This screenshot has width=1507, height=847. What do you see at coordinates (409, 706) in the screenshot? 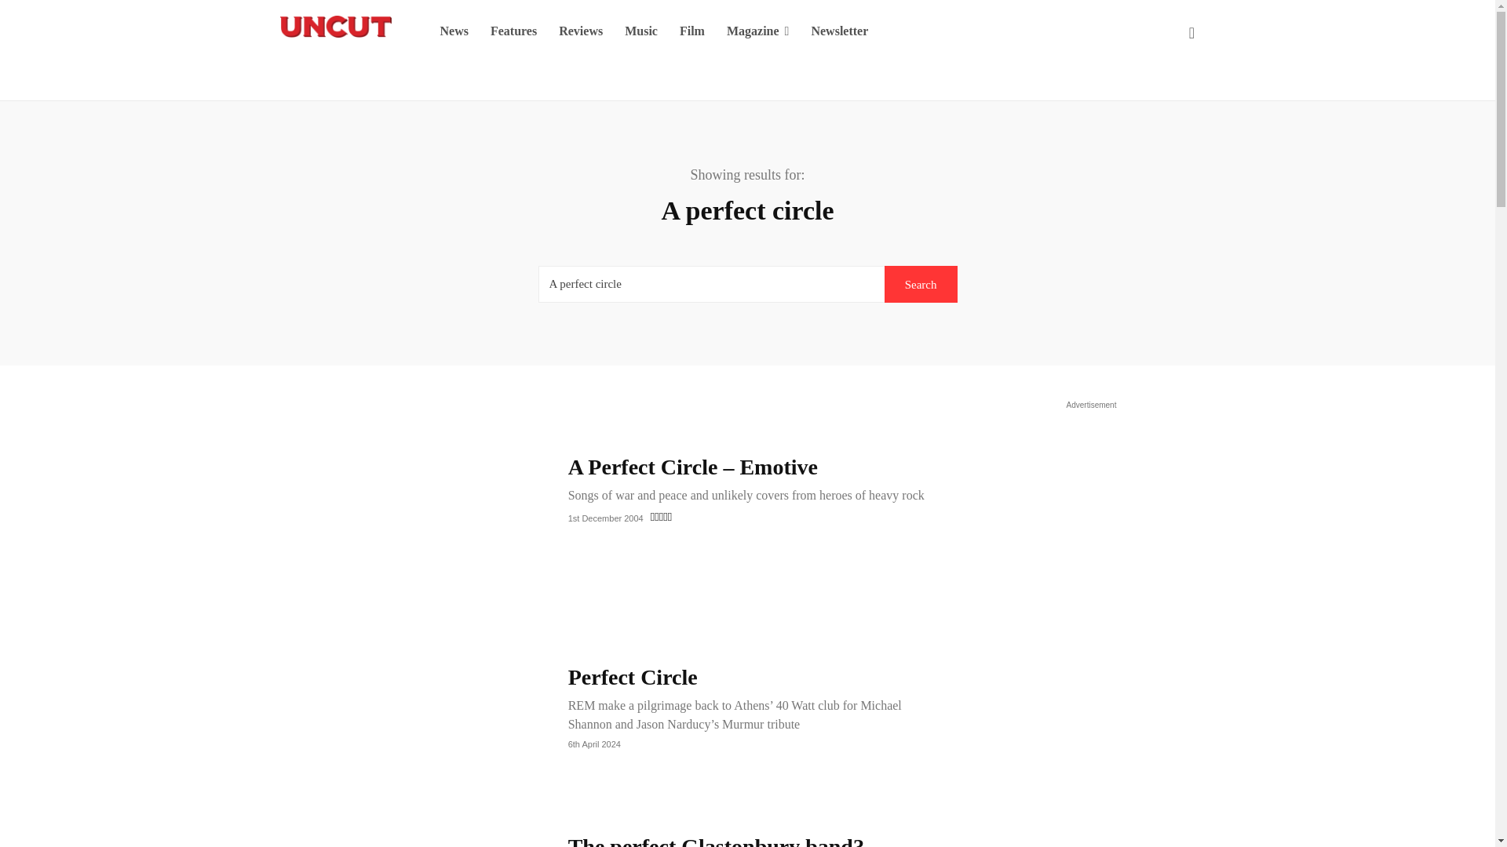
I see `Perfect Circle` at bounding box center [409, 706].